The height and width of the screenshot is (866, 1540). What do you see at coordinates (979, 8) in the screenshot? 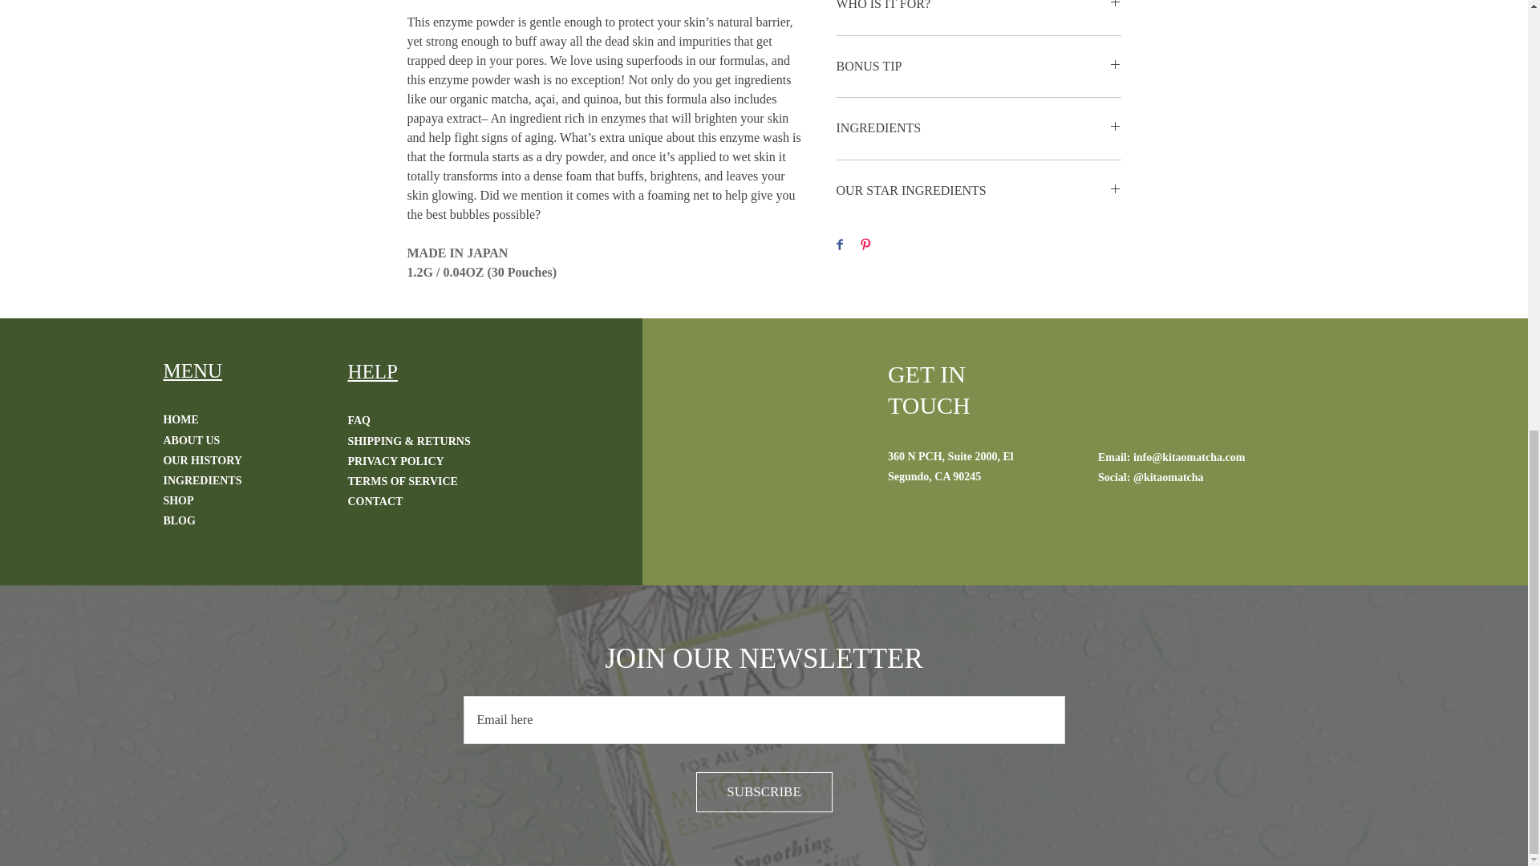
I see `WHO IS IT FOR?` at bounding box center [979, 8].